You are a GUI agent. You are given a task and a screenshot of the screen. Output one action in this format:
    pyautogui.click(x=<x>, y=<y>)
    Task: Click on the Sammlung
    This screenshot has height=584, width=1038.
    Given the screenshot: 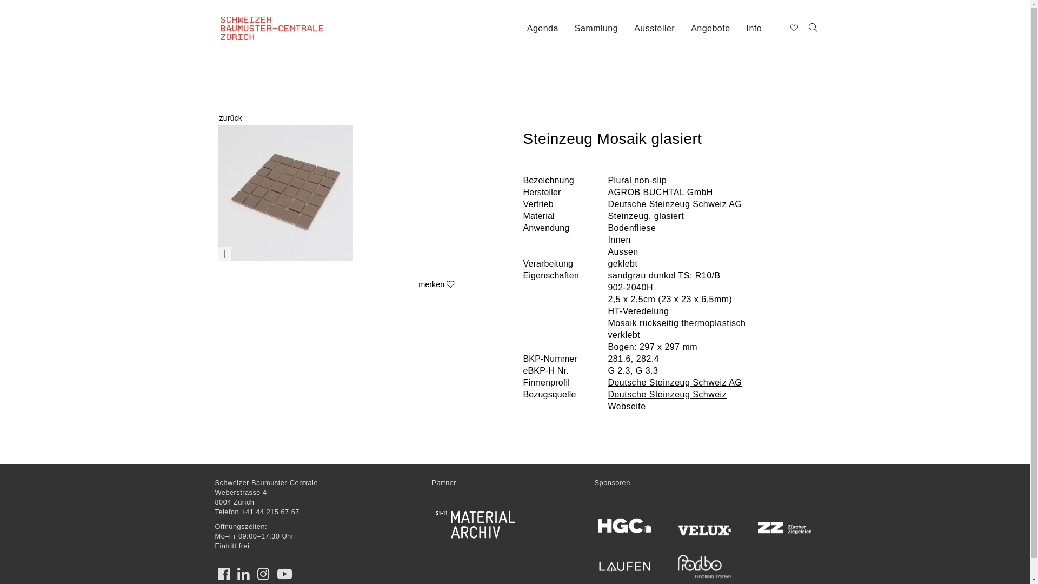 What is the action you would take?
    pyautogui.click(x=596, y=28)
    